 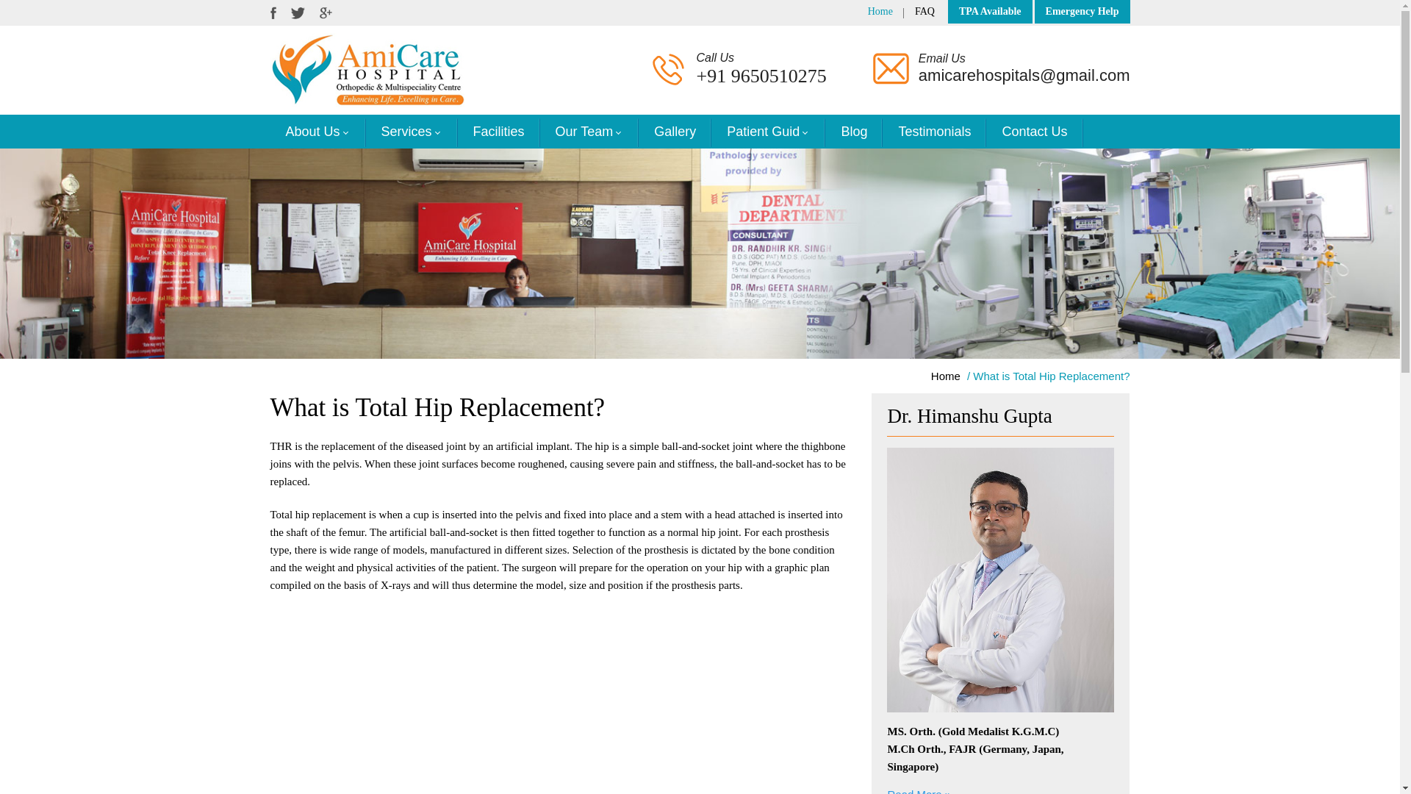 I want to click on TPA Available, so click(x=991, y=11).